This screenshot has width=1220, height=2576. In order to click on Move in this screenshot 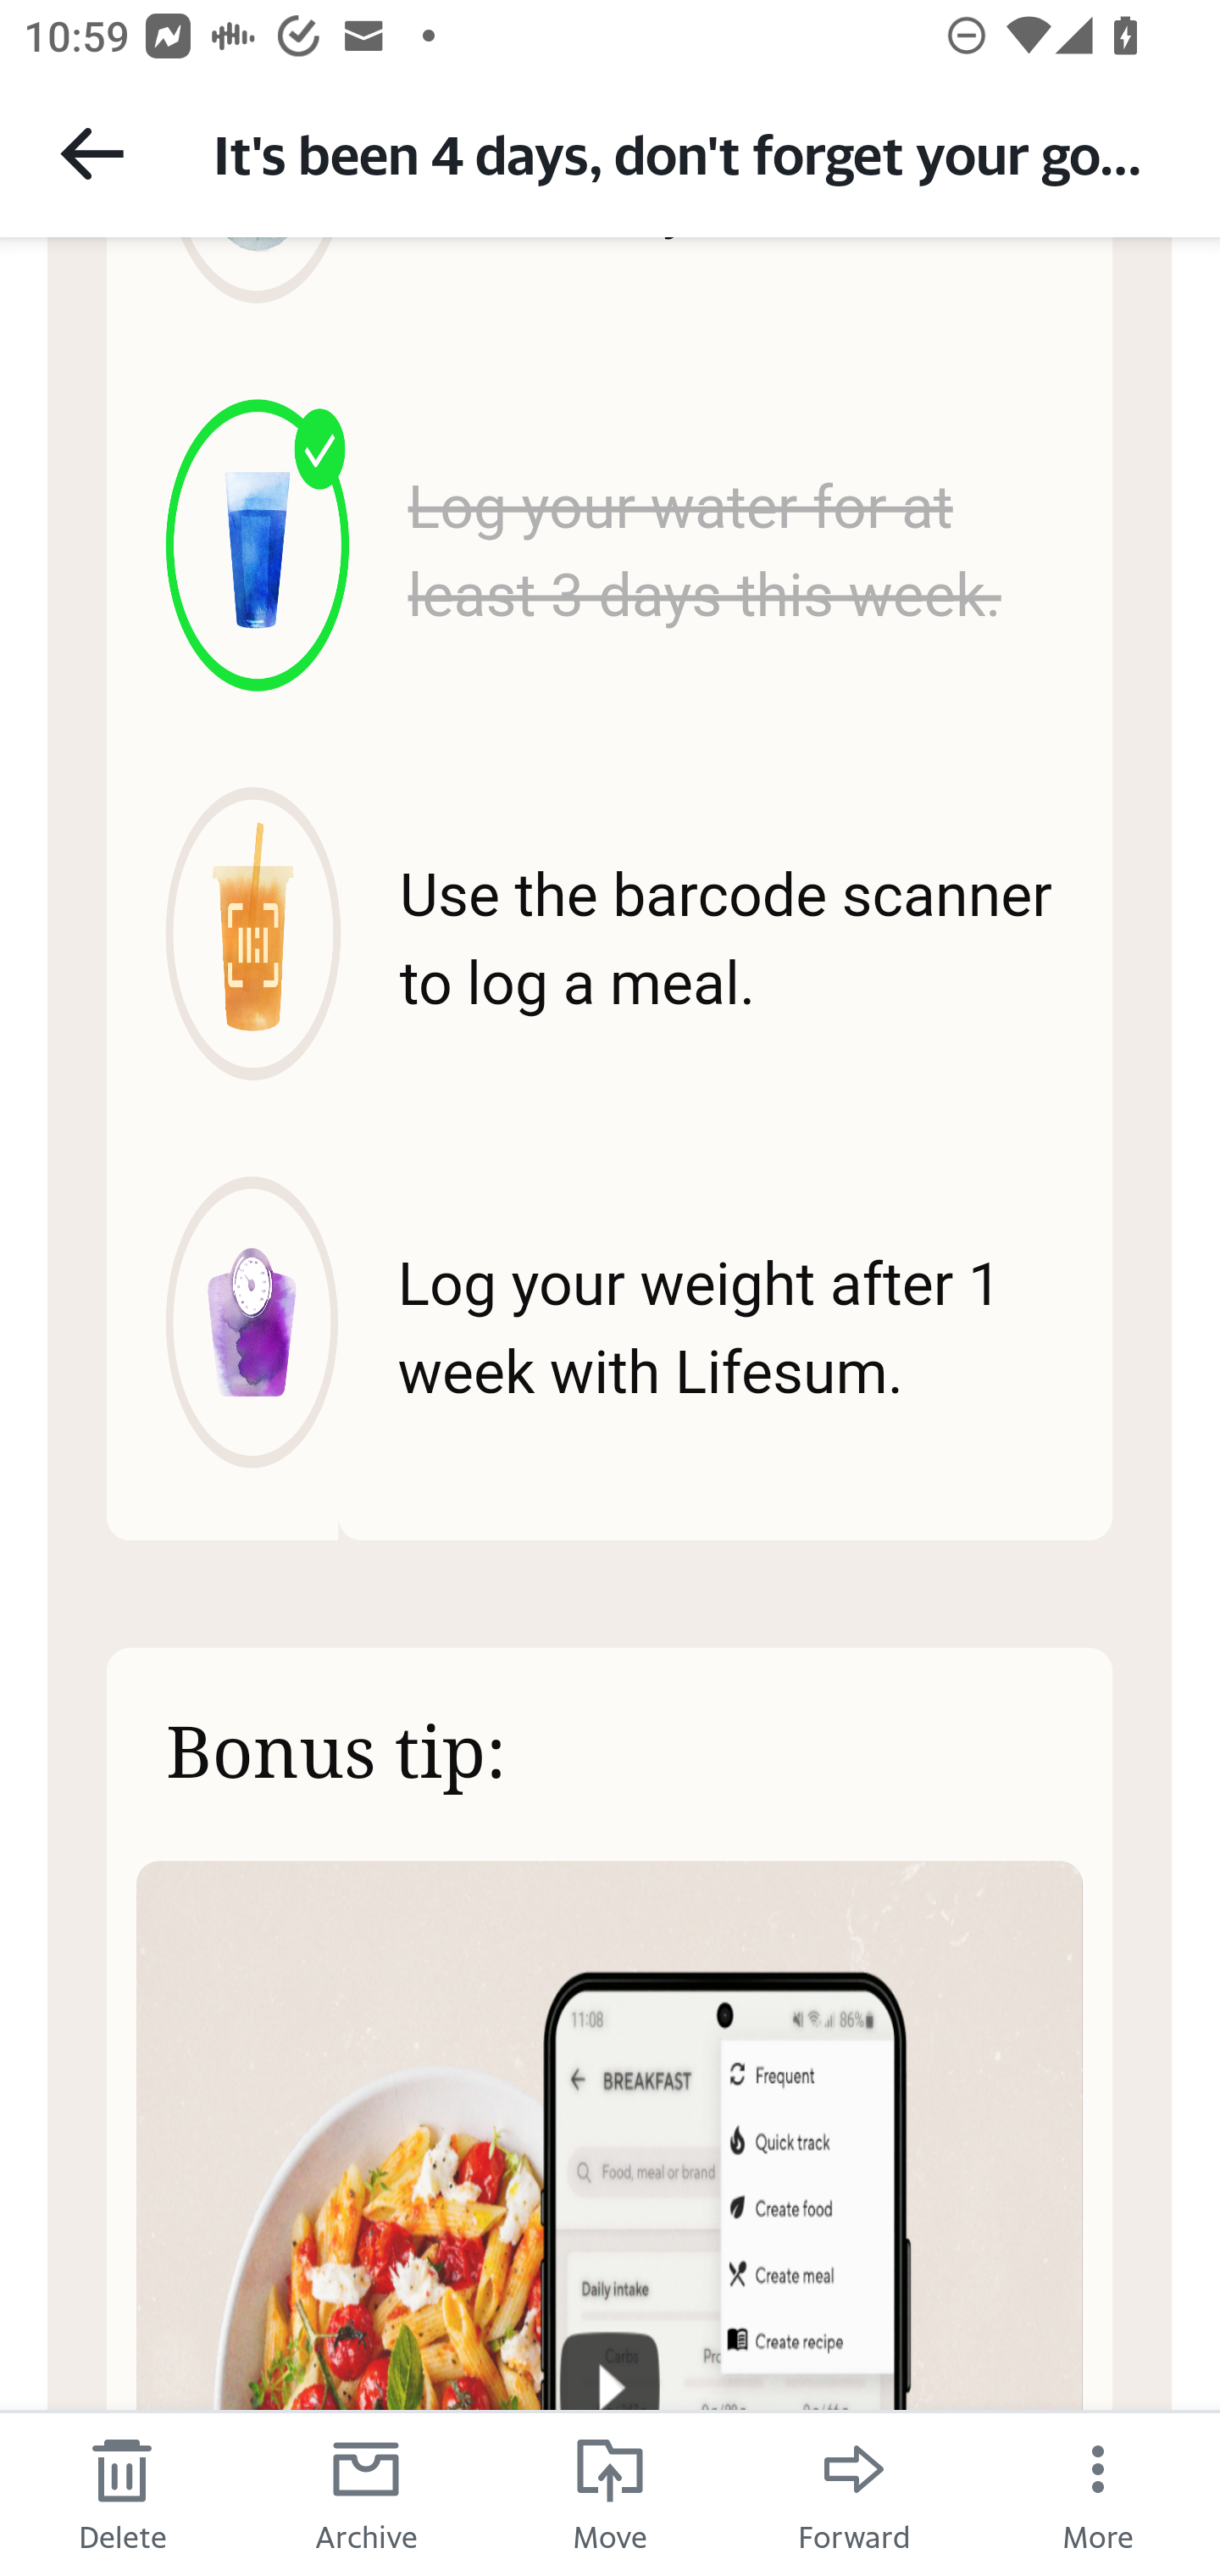, I will do `click(610, 2493)`.